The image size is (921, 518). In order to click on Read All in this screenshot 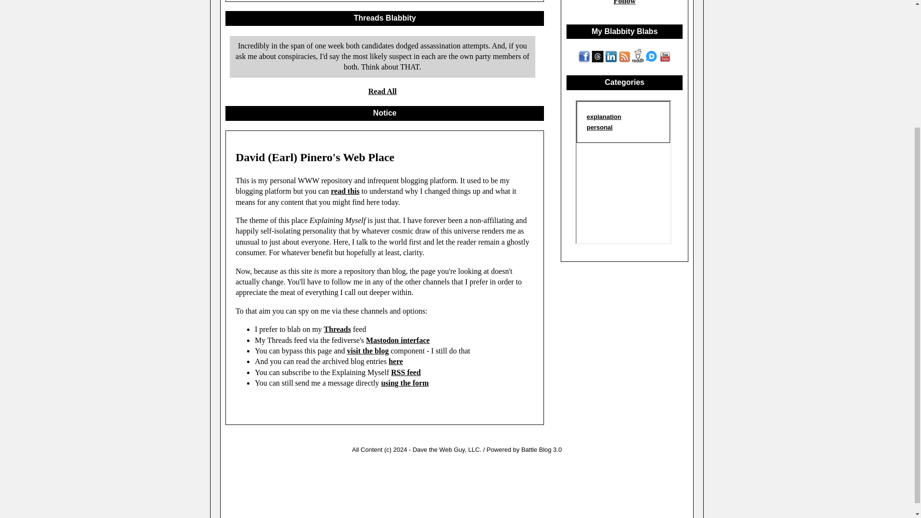, I will do `click(383, 91)`.